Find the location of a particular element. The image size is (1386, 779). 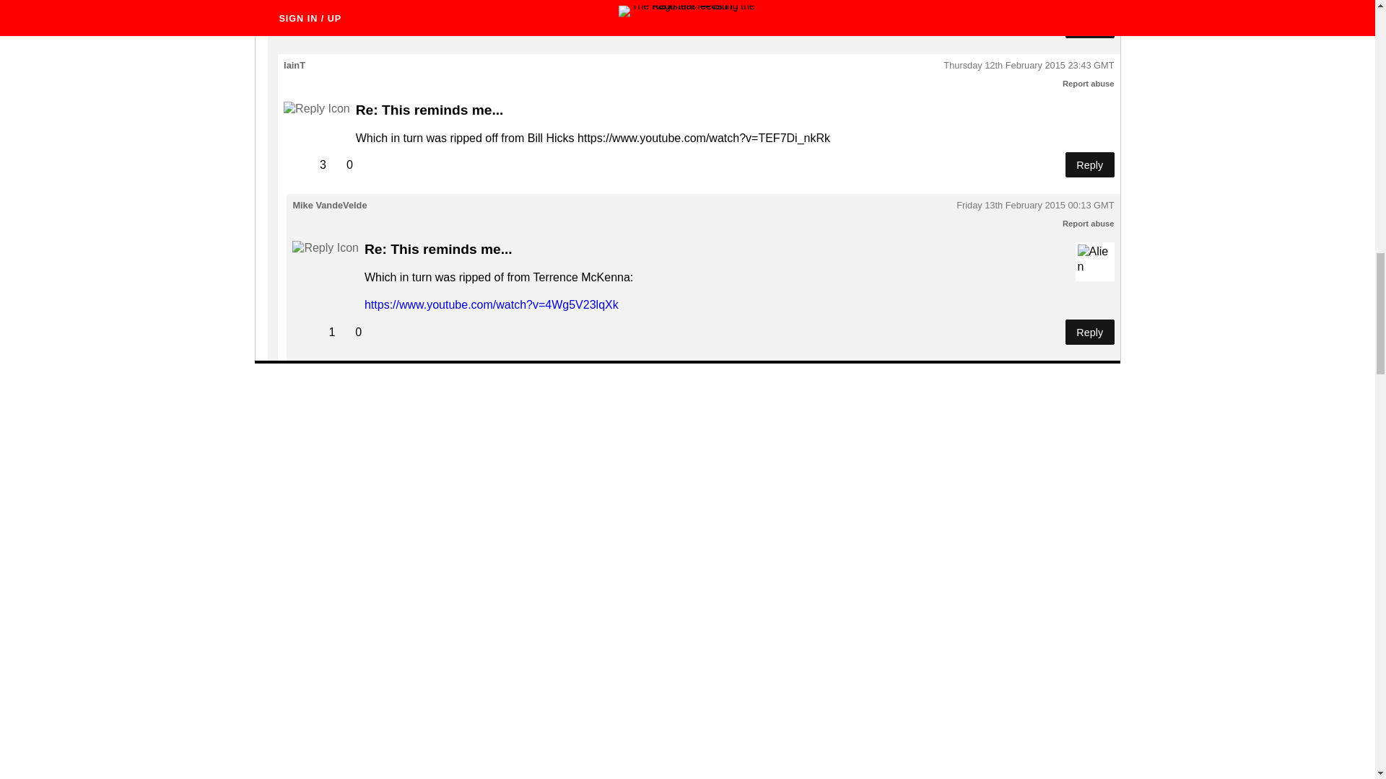

Report abuse is located at coordinates (1089, 224).